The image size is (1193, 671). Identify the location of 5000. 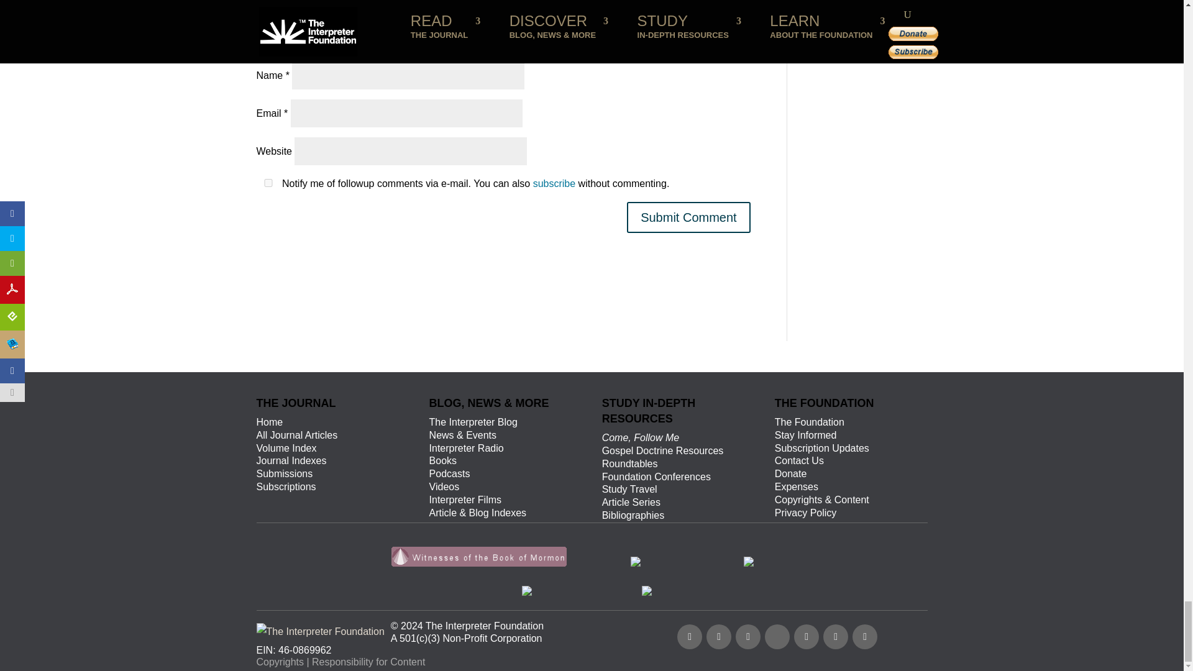
(281, 47).